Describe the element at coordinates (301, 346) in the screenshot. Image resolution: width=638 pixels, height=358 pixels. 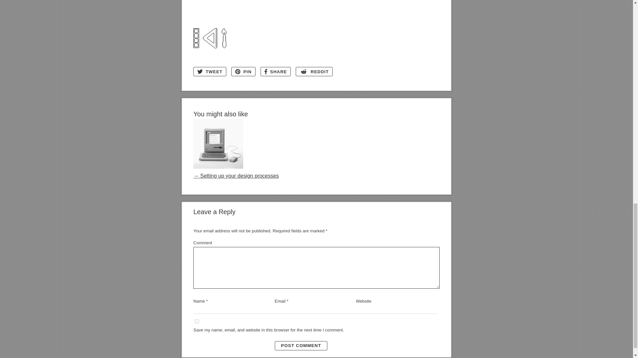
I see `Post Comment` at that location.